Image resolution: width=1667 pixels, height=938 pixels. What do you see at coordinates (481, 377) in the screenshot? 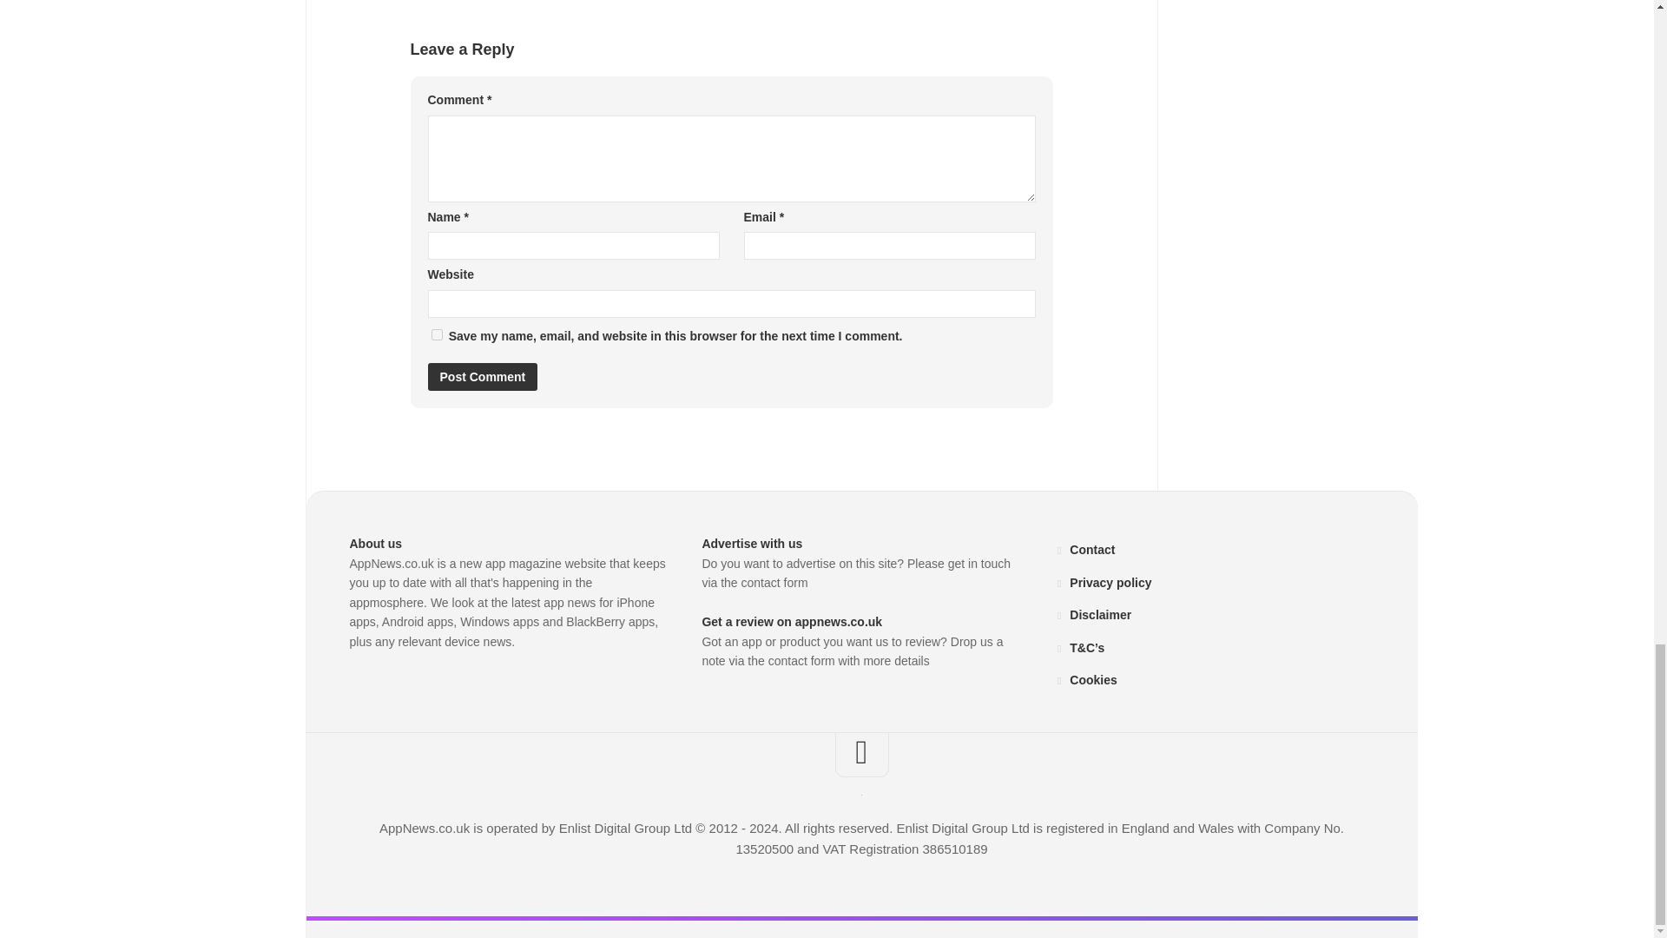
I see `Post Comment` at bounding box center [481, 377].